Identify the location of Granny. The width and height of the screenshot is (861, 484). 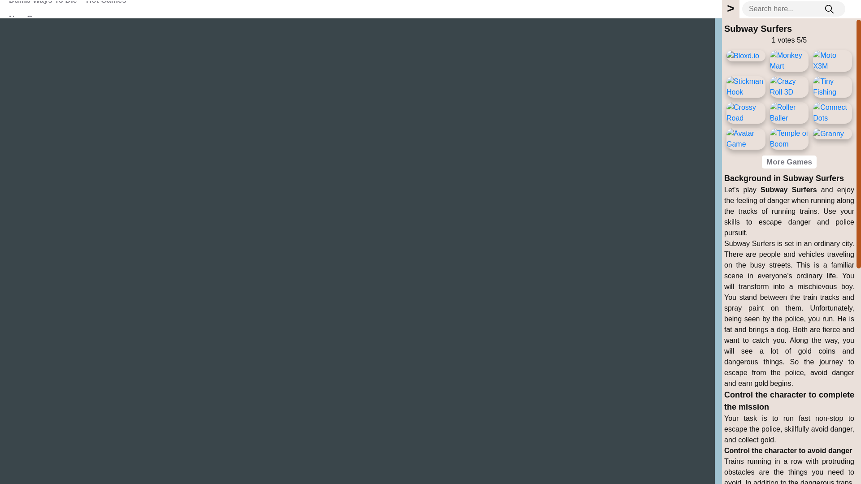
(828, 134).